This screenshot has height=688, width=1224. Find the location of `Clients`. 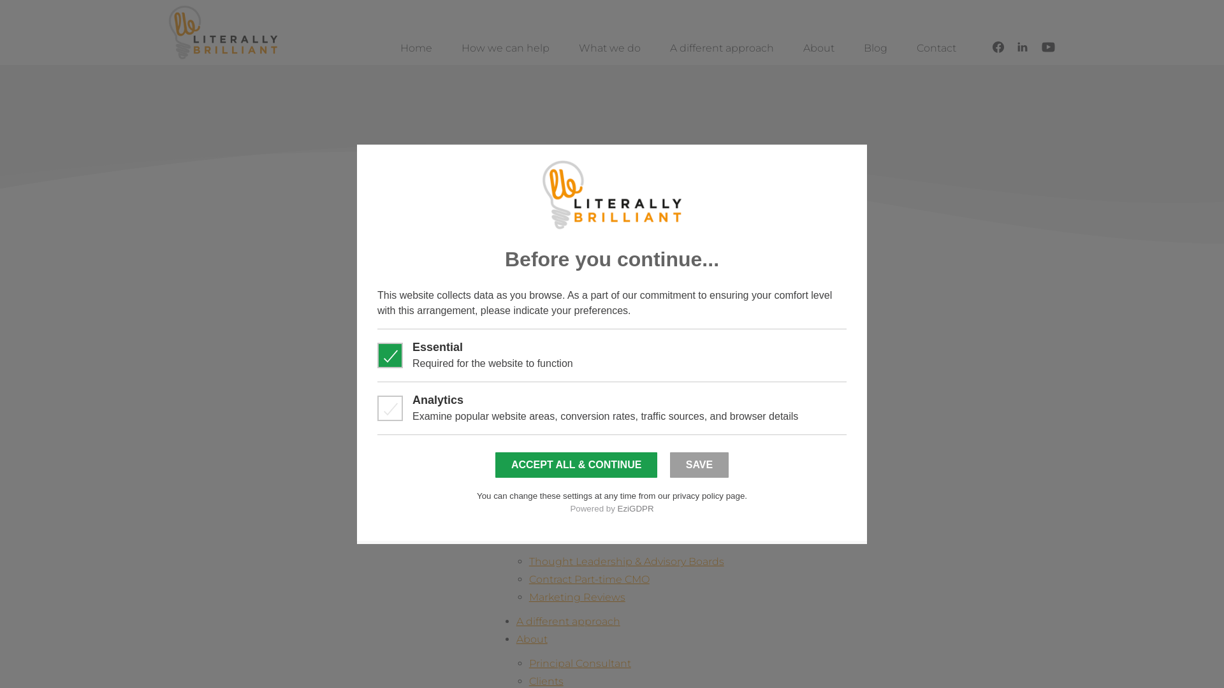

Clients is located at coordinates (546, 682).